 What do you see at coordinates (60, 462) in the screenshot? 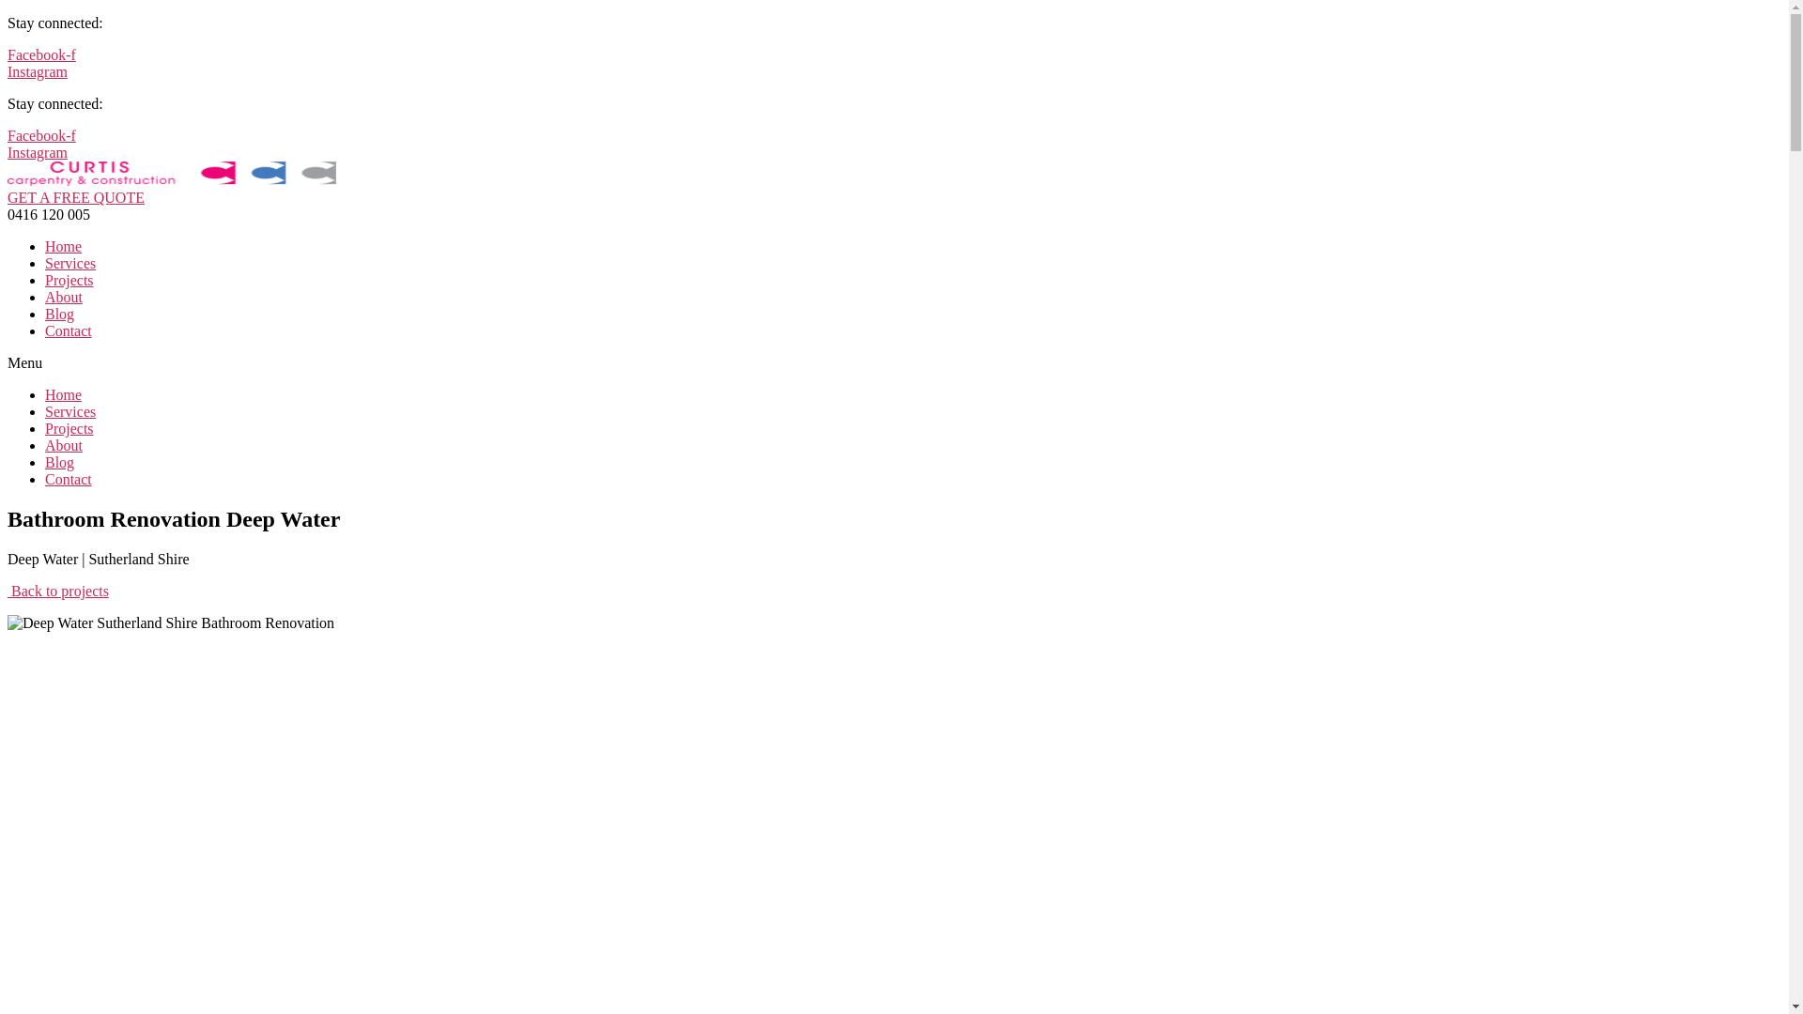
I see `Blog` at bounding box center [60, 462].